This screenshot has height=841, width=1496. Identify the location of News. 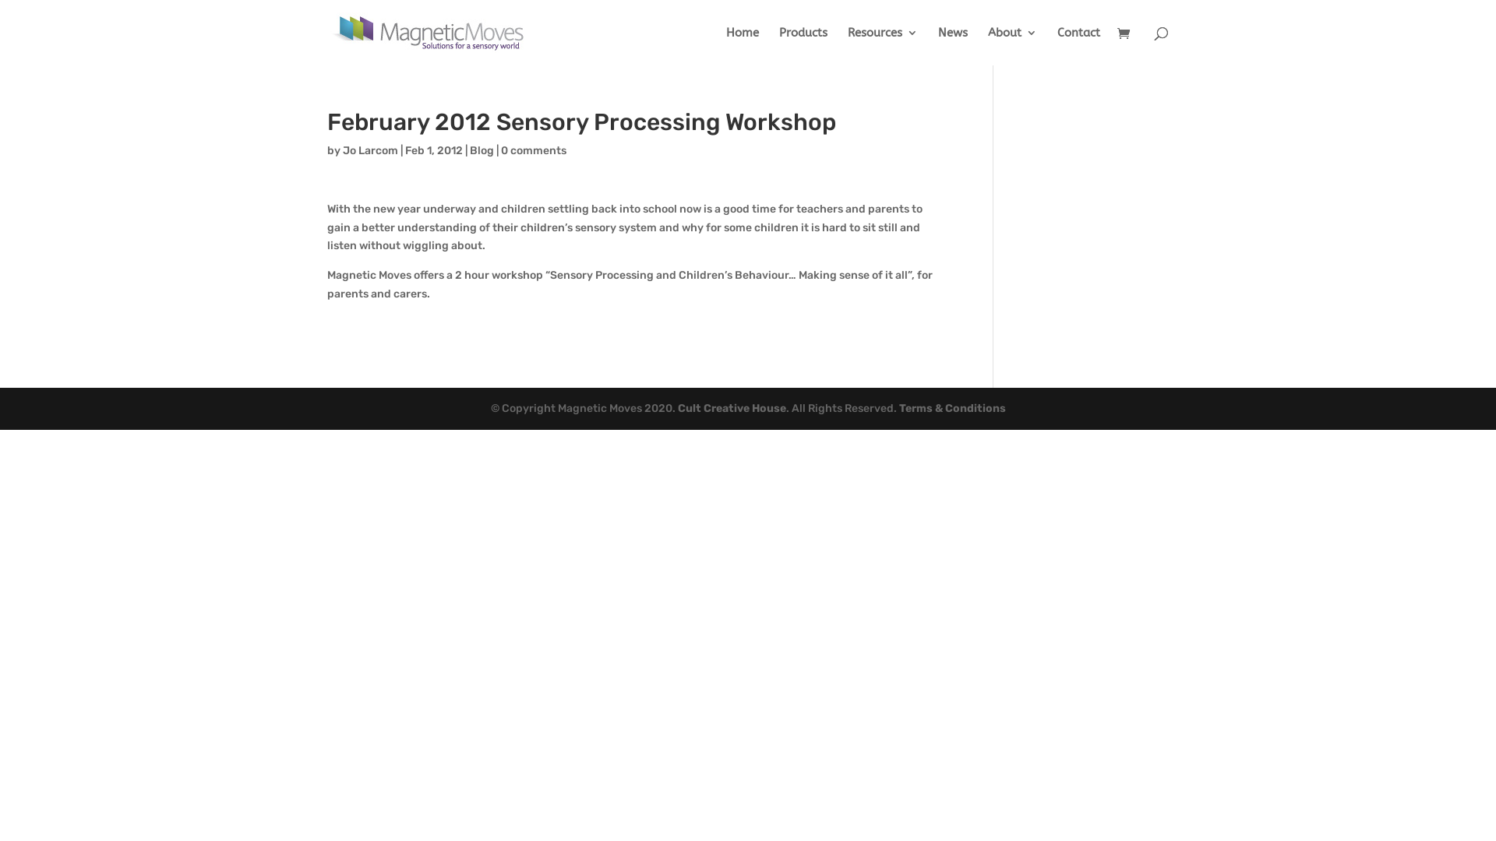
(953, 47).